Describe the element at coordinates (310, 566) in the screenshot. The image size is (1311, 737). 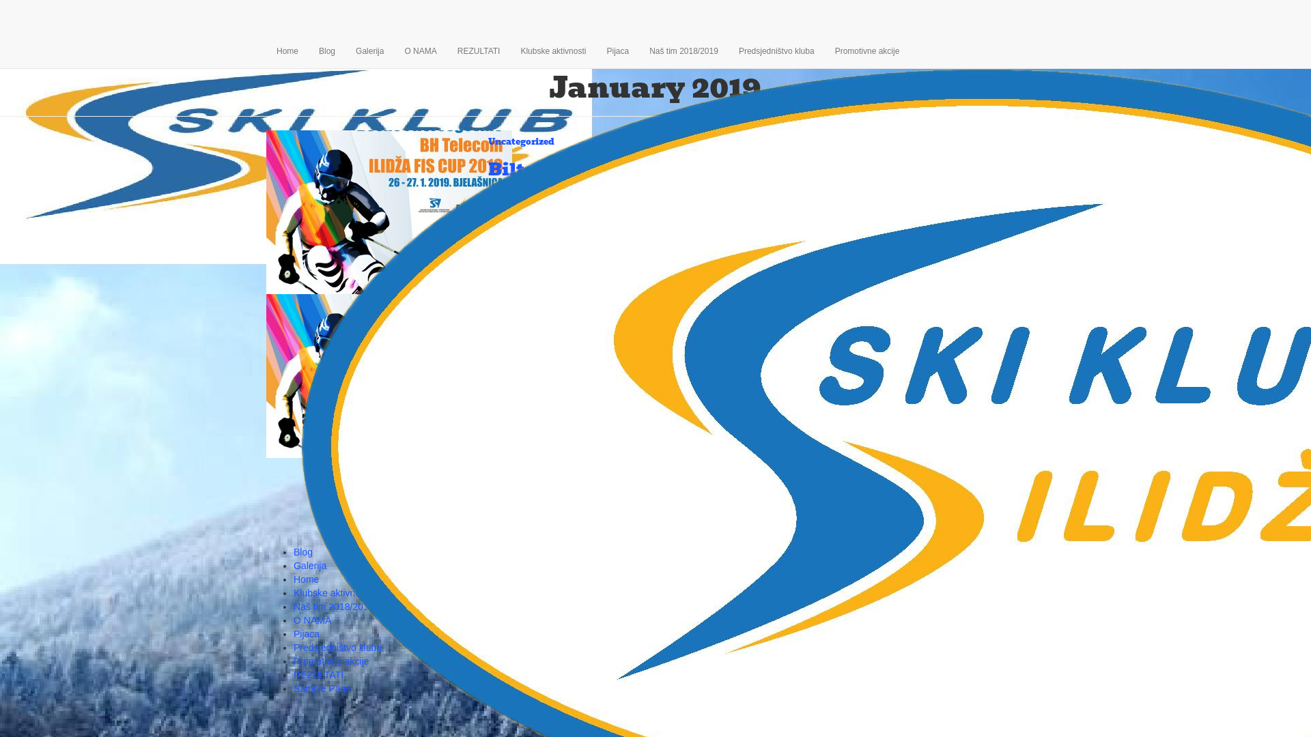
I see `Galerija` at that location.